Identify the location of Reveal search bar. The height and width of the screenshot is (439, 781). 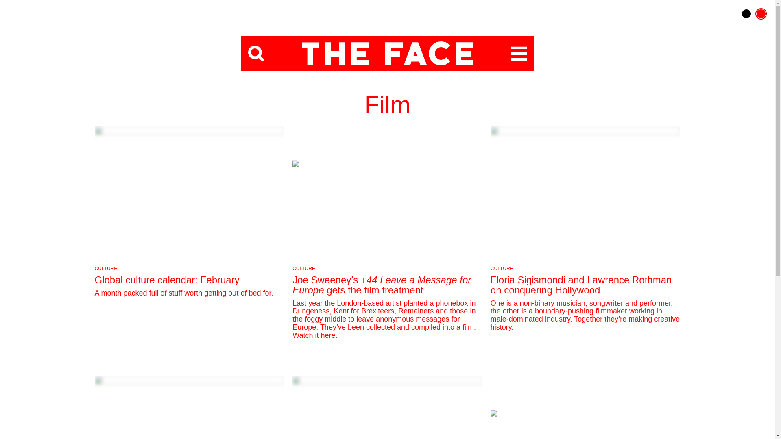
(256, 54).